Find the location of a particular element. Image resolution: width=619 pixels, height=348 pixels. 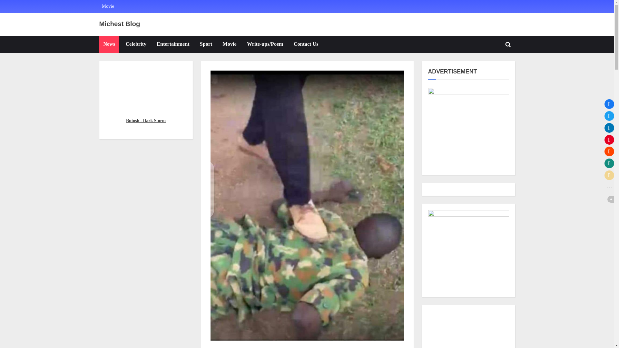

Butosh - Dark Storm is located at coordinates (146, 121).